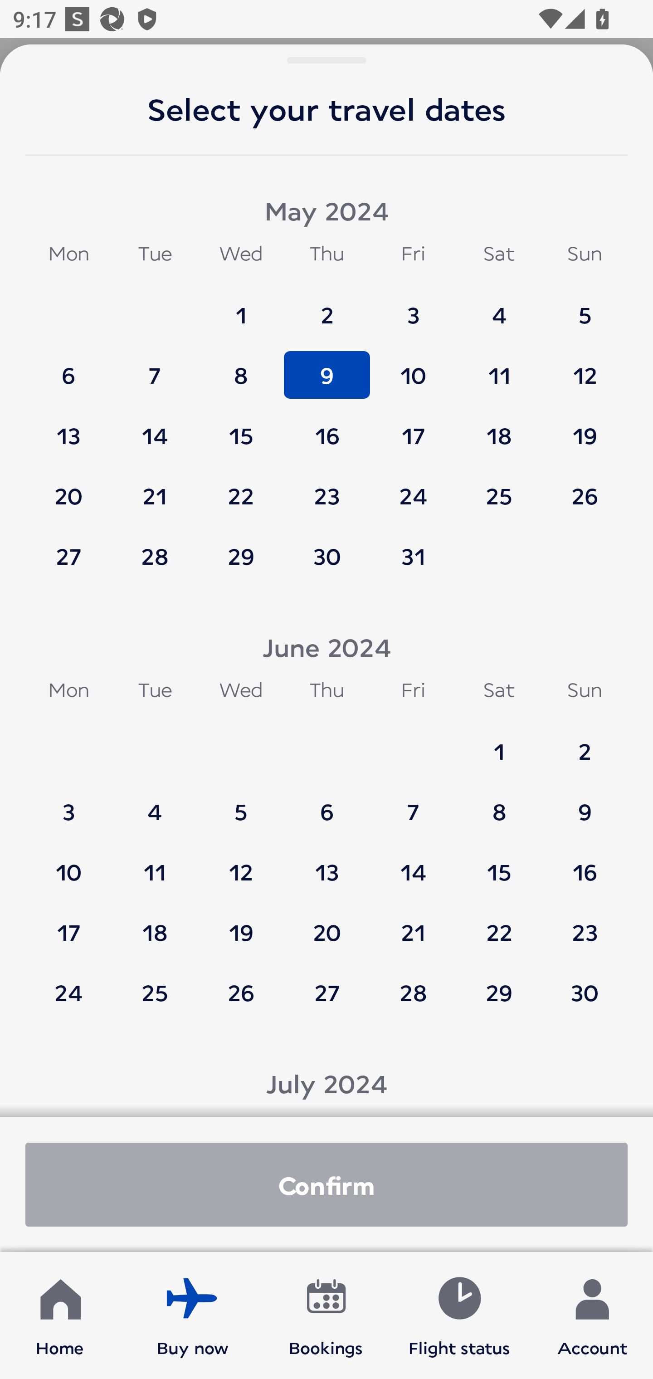  Describe the element at coordinates (327, 804) in the screenshot. I see `6` at that location.